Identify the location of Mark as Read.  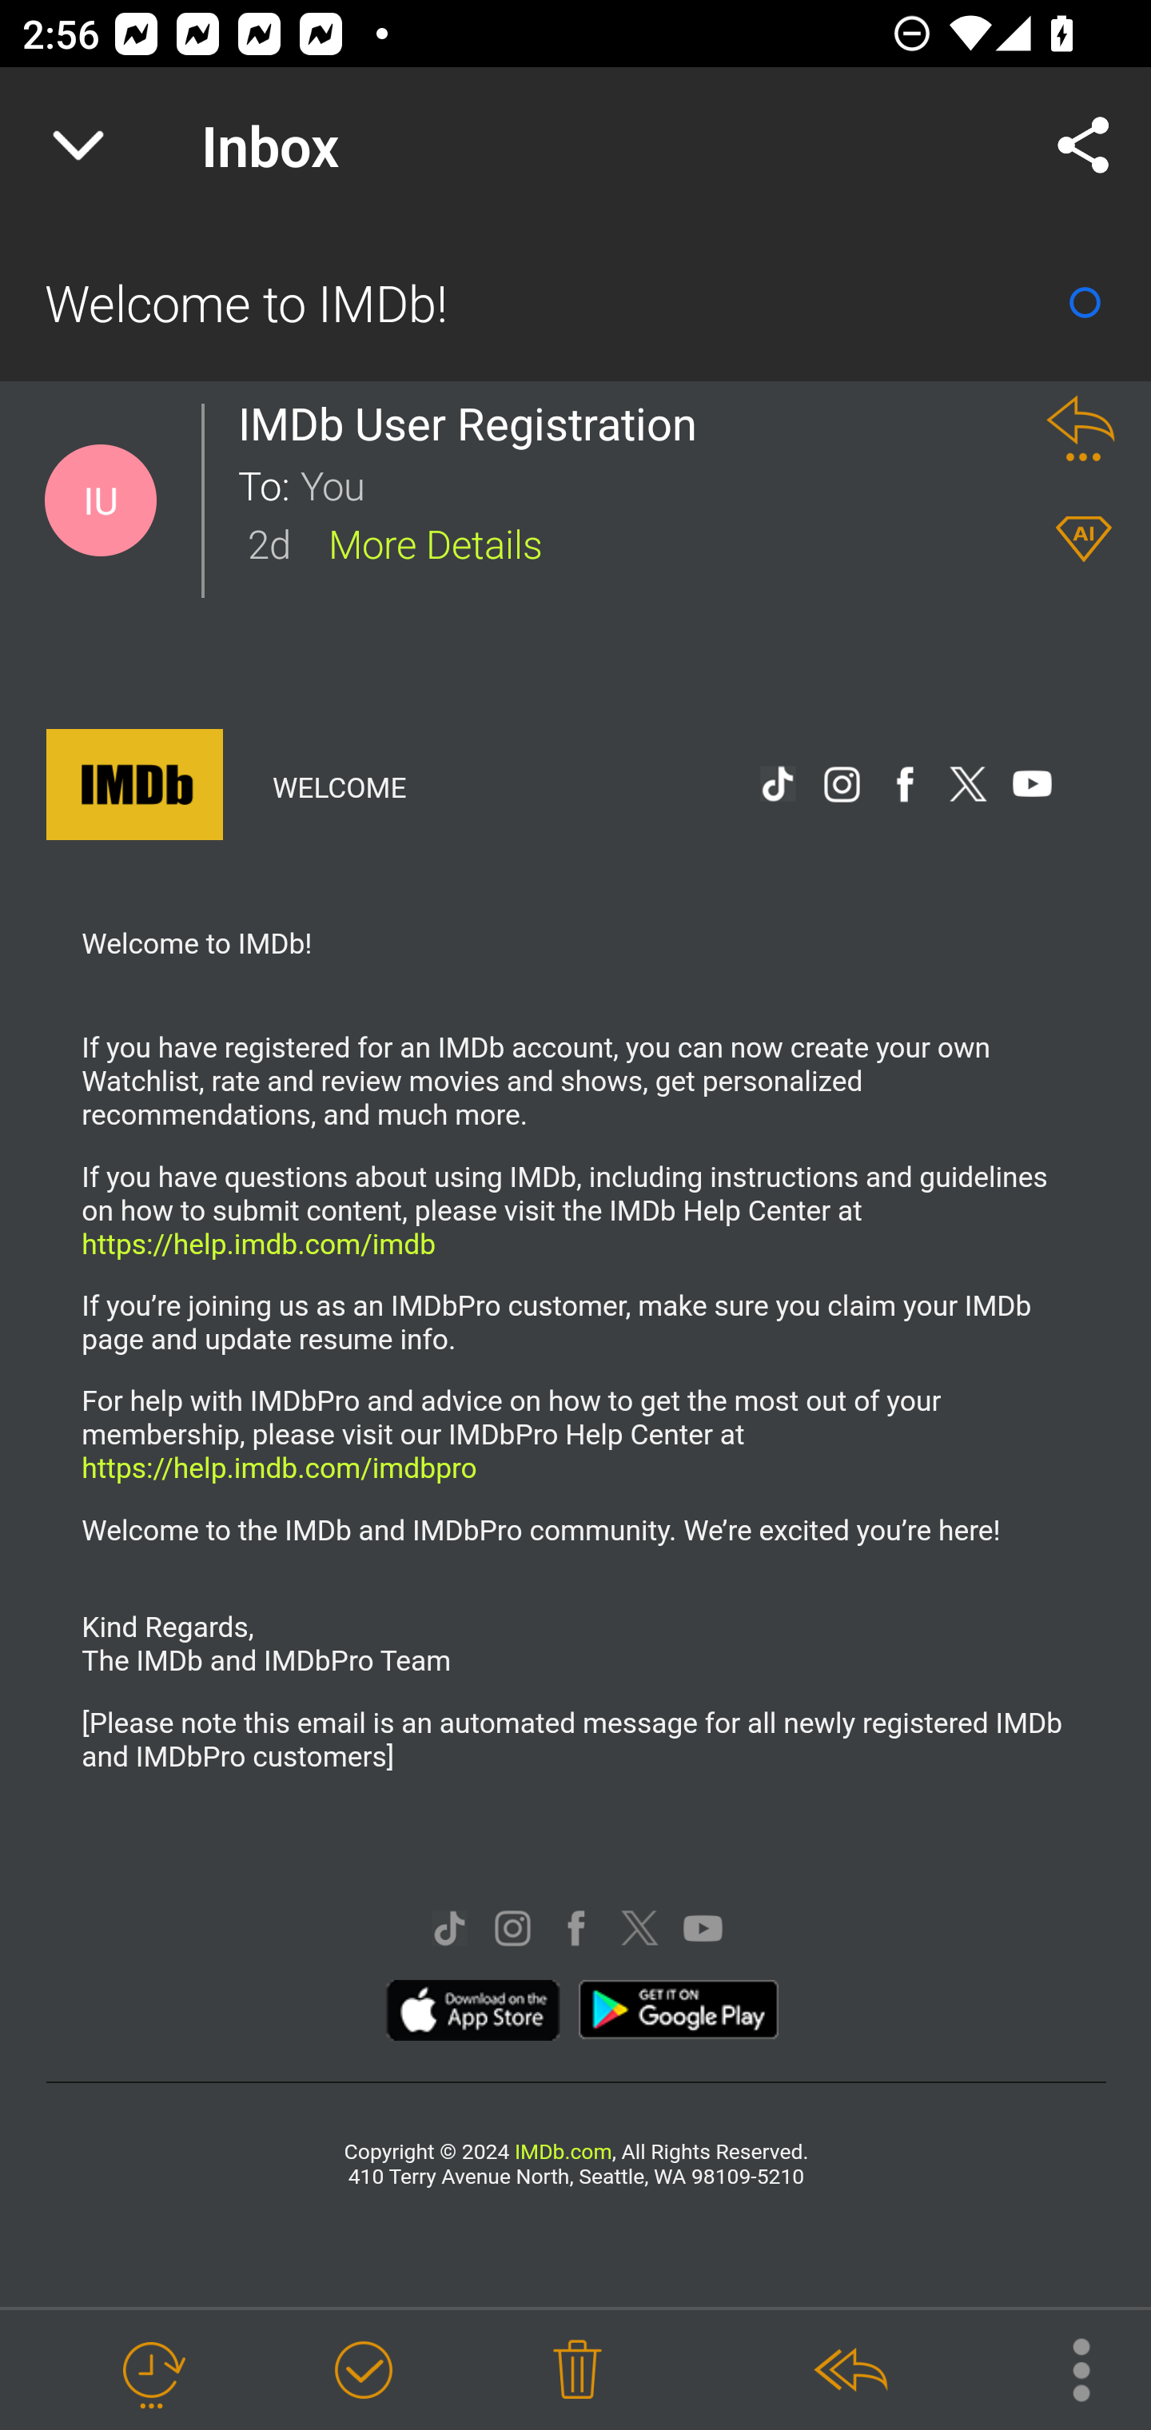
(1085, 302).